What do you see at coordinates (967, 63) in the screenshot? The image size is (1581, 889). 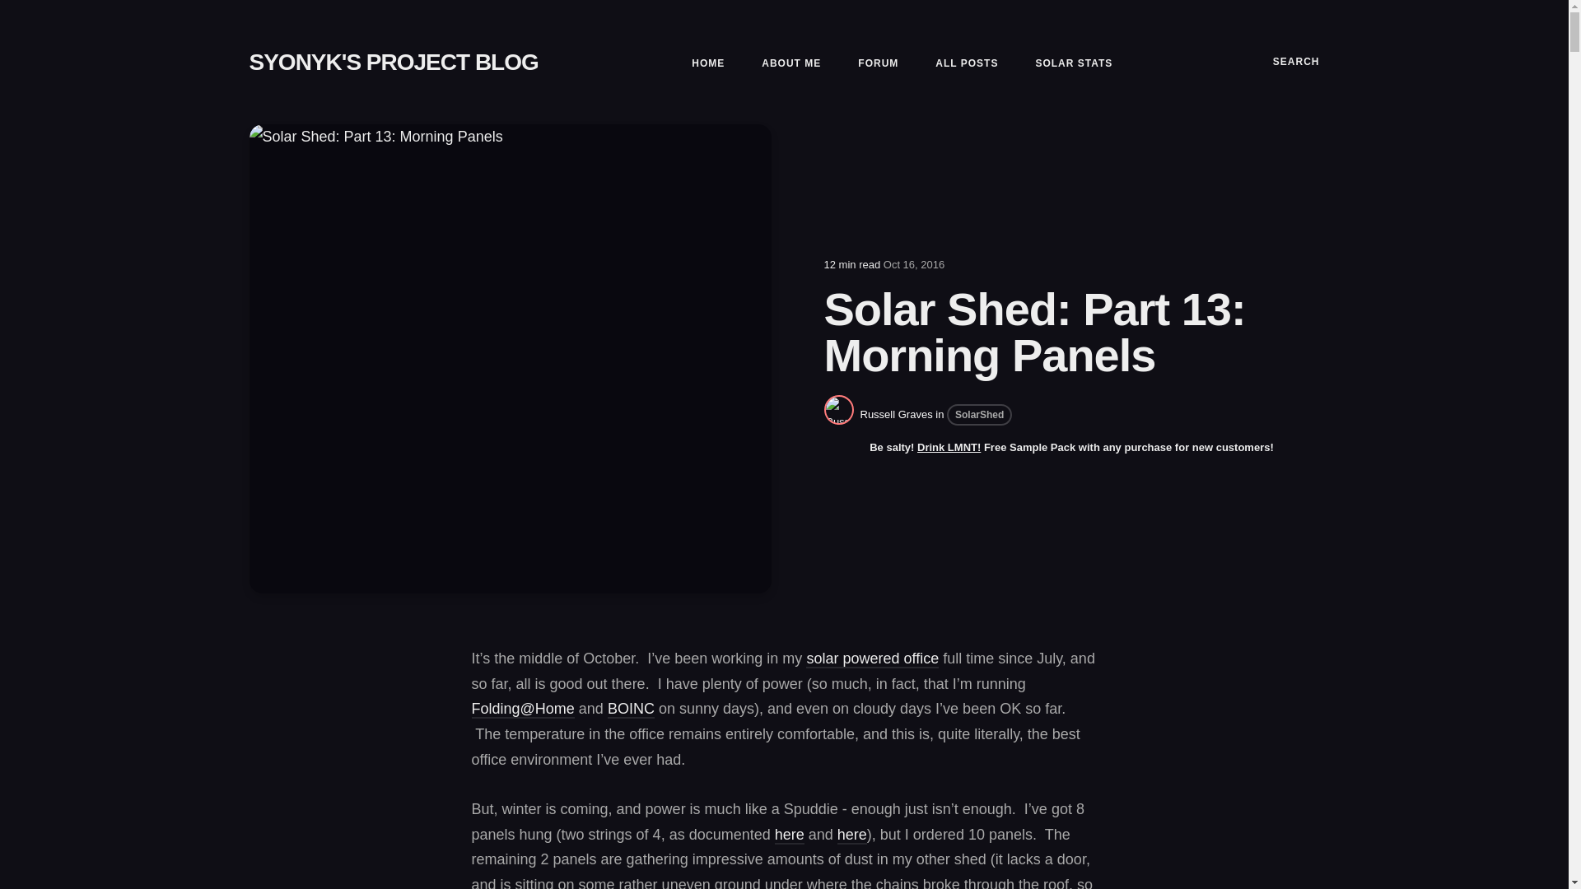 I see `ALL POSTS` at bounding box center [967, 63].